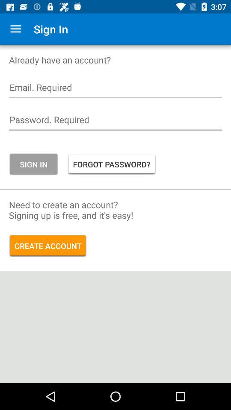 The height and width of the screenshot is (410, 231). Describe the element at coordinates (15, 29) in the screenshot. I see `press icon to the left of the sign in icon` at that location.